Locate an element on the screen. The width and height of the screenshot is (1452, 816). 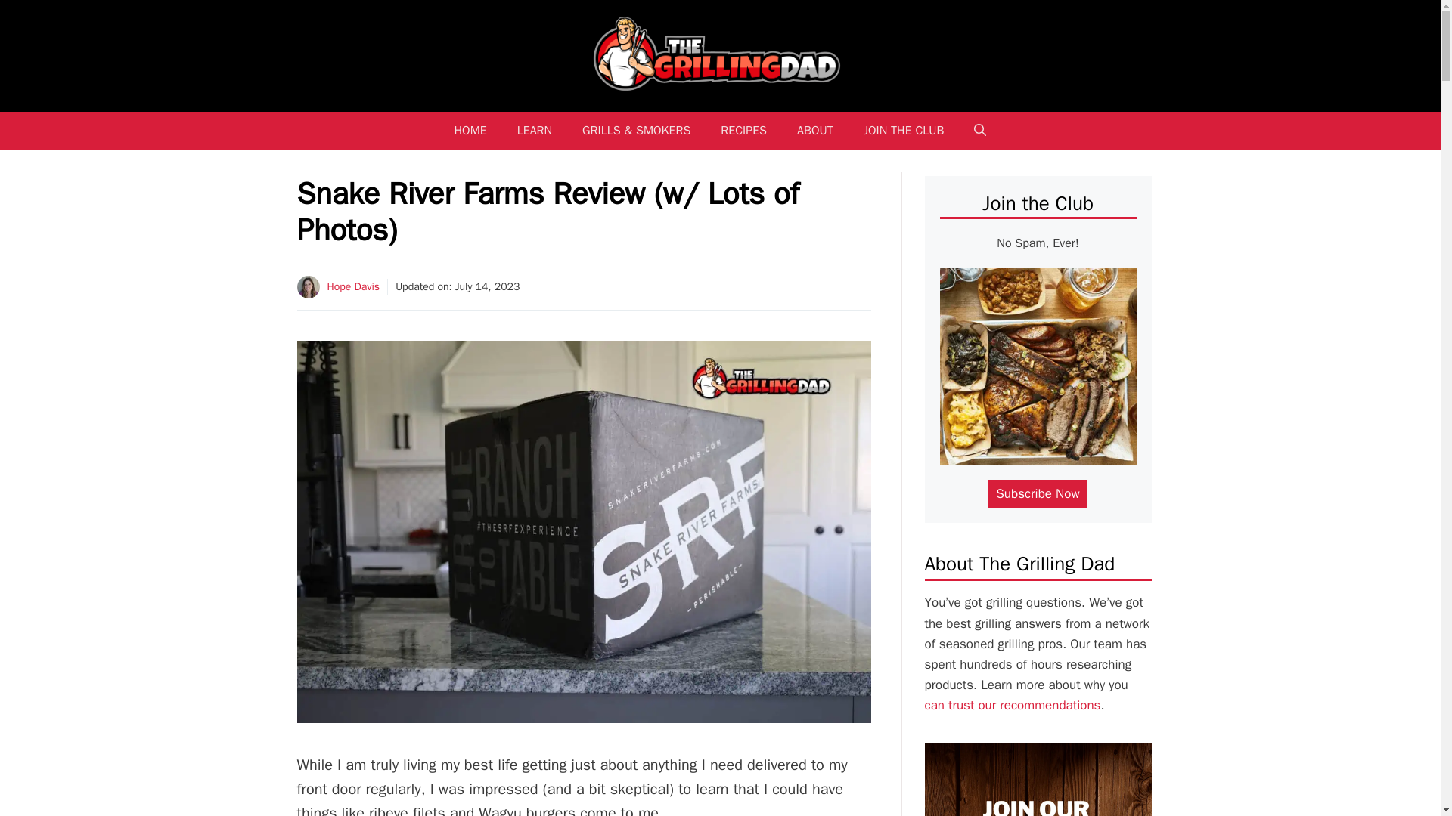
JOIN THE CLUB is located at coordinates (904, 130).